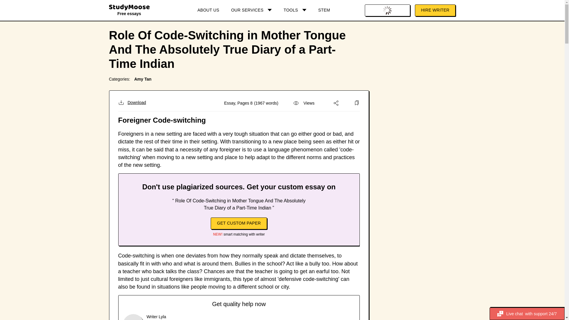 Image resolution: width=569 pixels, height=320 pixels. Describe the element at coordinates (129, 11) in the screenshot. I see `Free essays` at that location.